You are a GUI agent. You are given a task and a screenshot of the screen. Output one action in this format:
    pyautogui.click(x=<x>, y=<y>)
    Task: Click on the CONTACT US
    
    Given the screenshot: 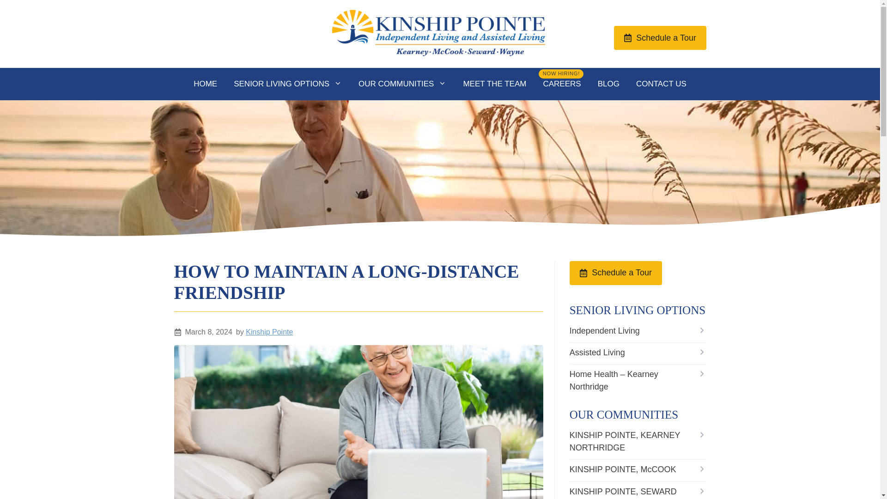 What is the action you would take?
    pyautogui.click(x=661, y=84)
    